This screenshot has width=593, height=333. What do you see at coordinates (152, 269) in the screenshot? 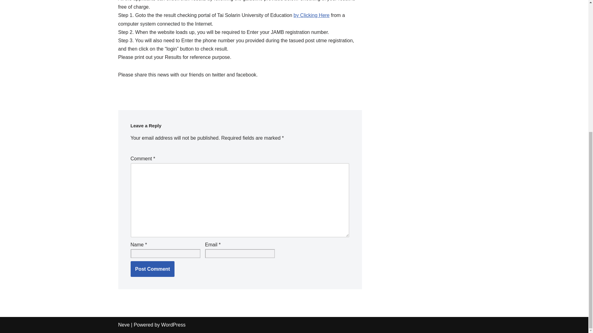
I see `Post Comment` at bounding box center [152, 269].